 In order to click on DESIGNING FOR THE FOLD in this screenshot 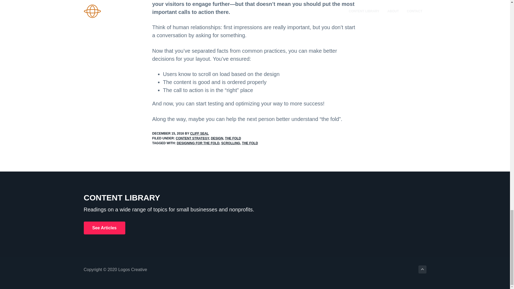, I will do `click(198, 143)`.